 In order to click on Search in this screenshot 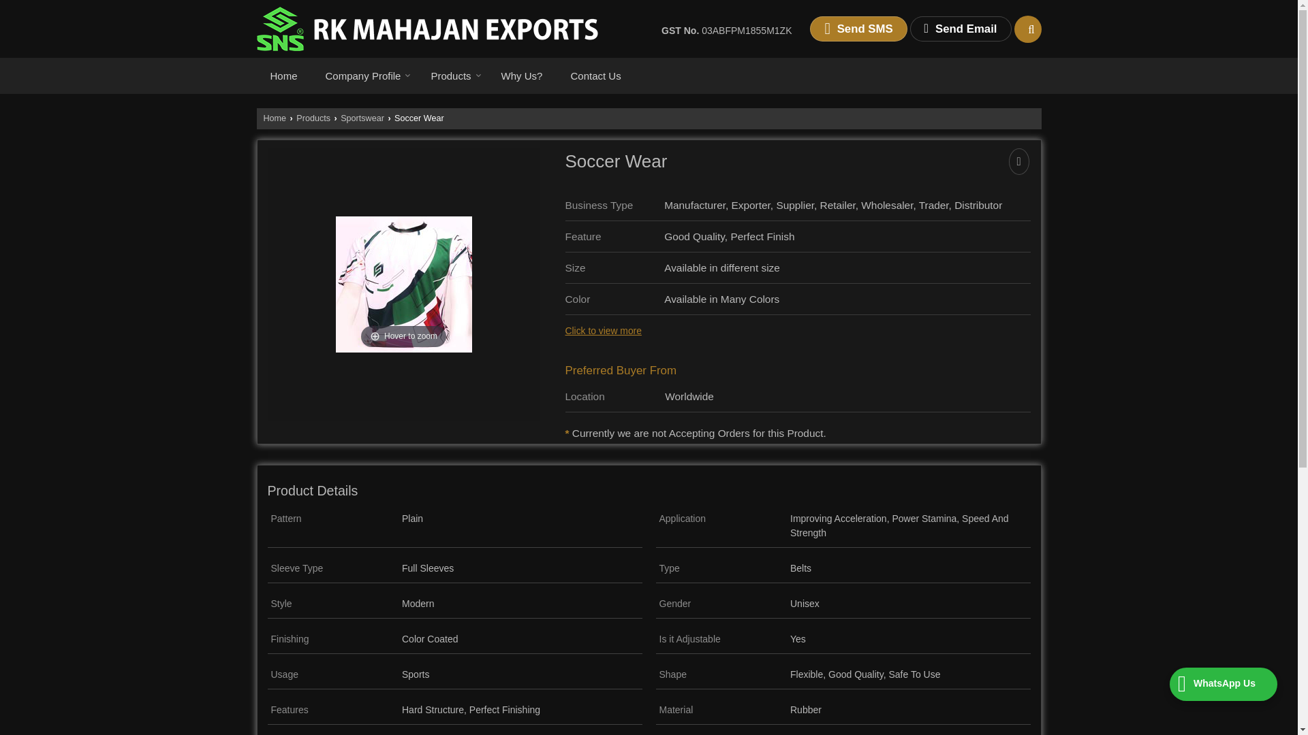, I will do `click(1027, 29)`.